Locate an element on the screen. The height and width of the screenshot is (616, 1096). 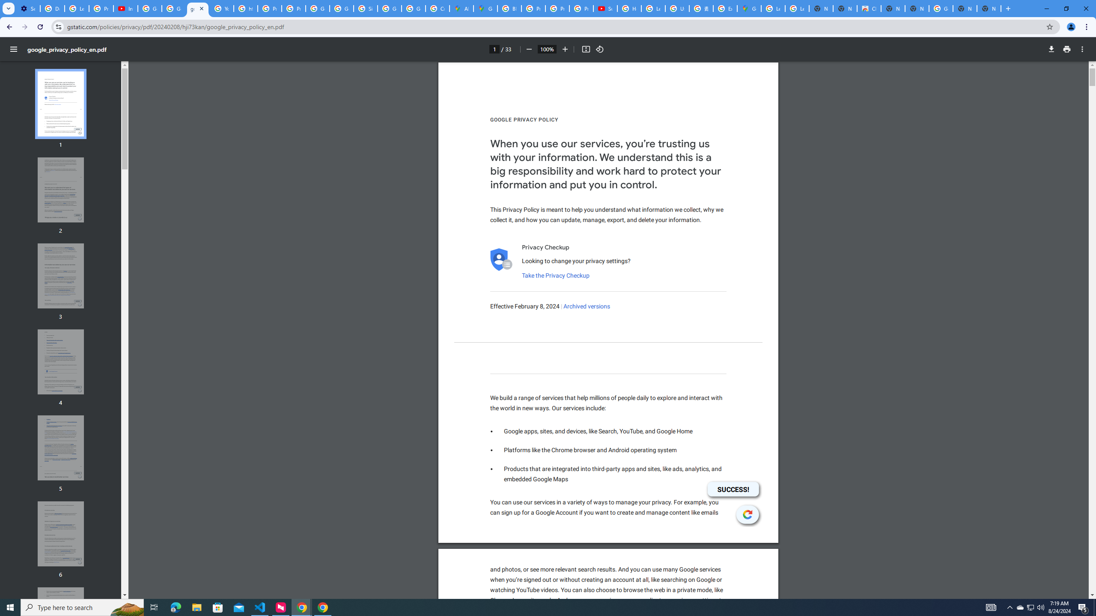
Explore new street-level details - Google Maps Help is located at coordinates (725, 9).